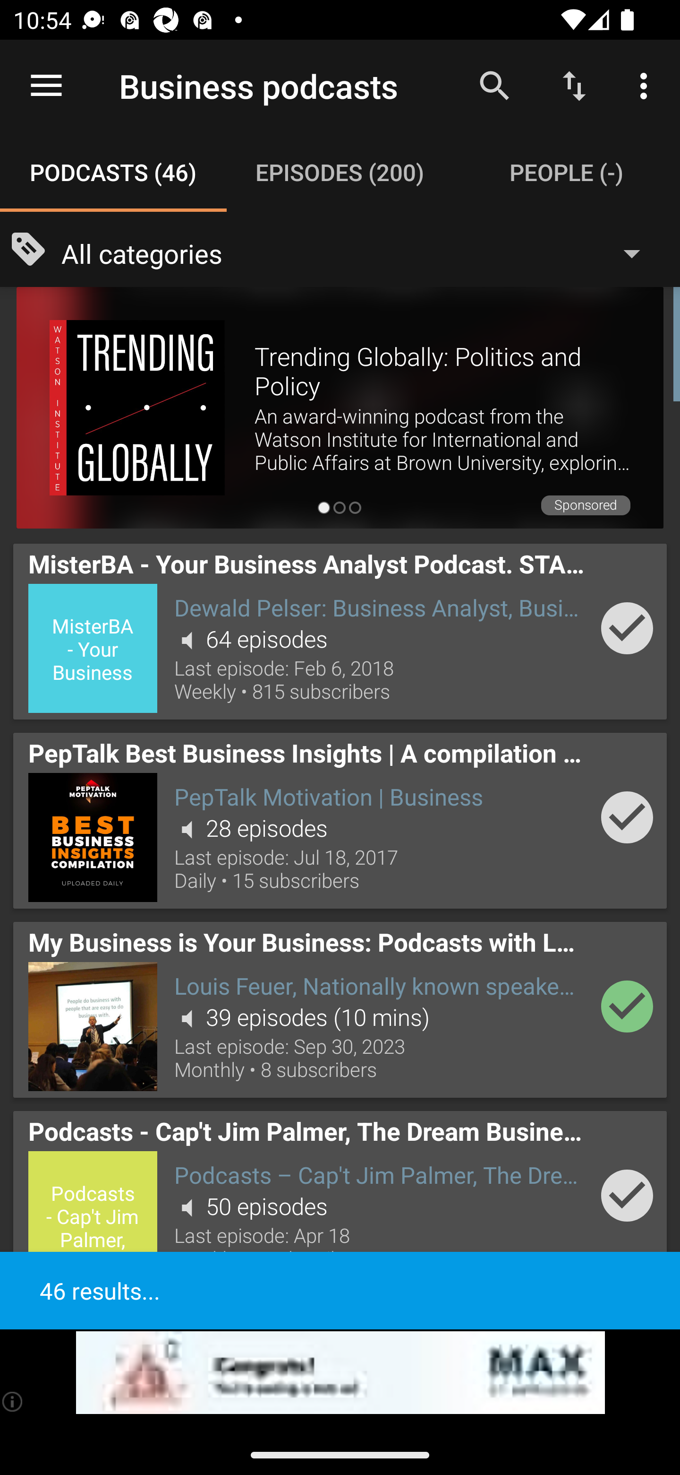 This screenshot has height=1475, width=680. Describe the element at coordinates (494, 85) in the screenshot. I see `Search` at that location.